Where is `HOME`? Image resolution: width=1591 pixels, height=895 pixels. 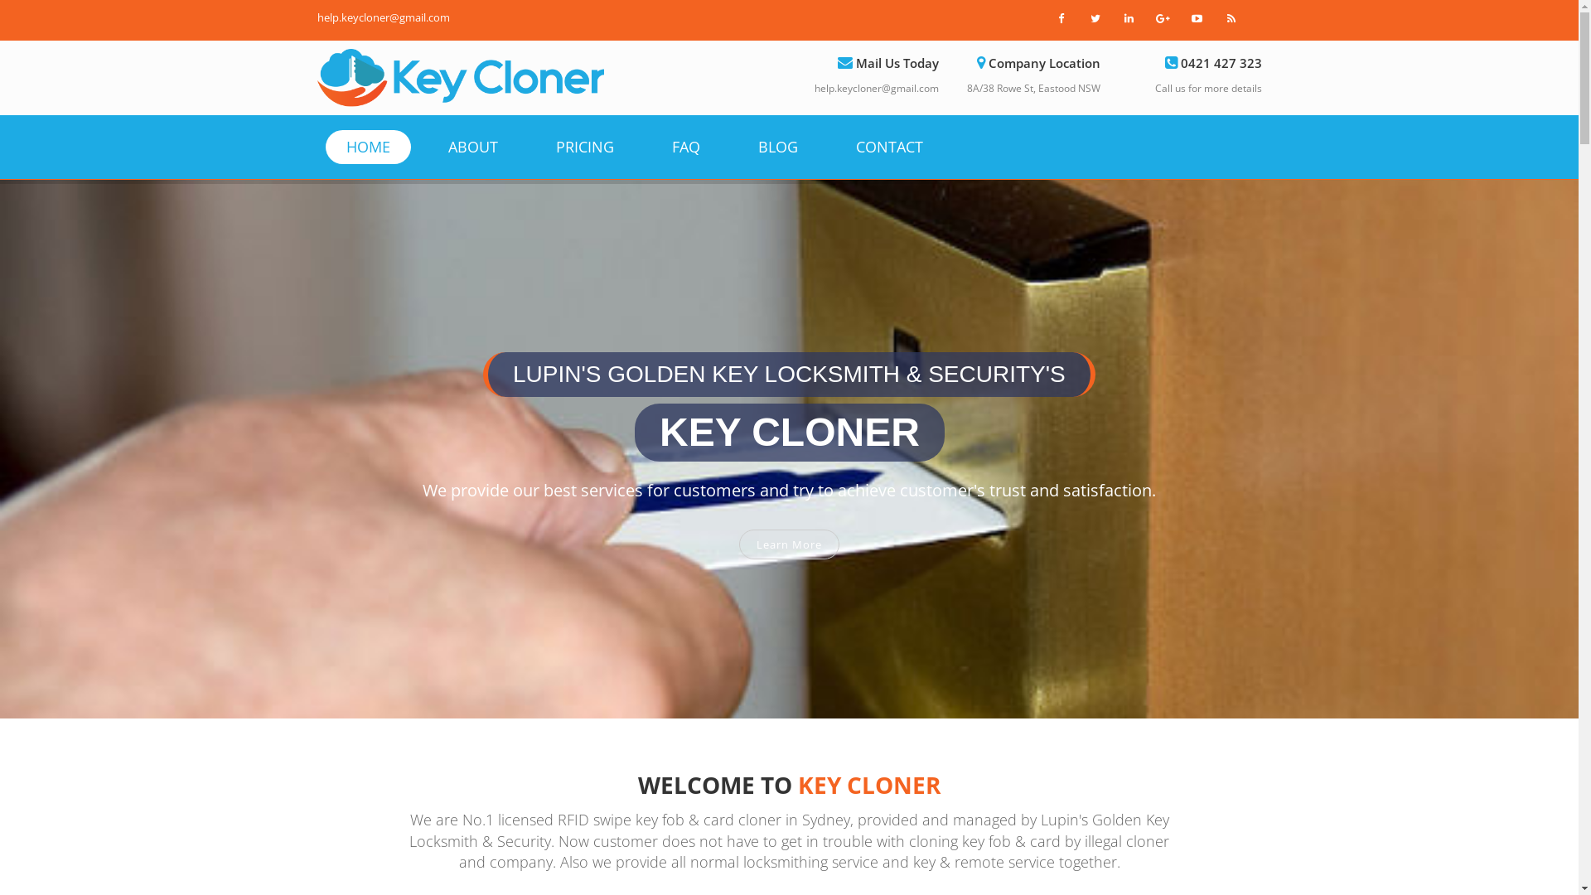
HOME is located at coordinates (368, 148).